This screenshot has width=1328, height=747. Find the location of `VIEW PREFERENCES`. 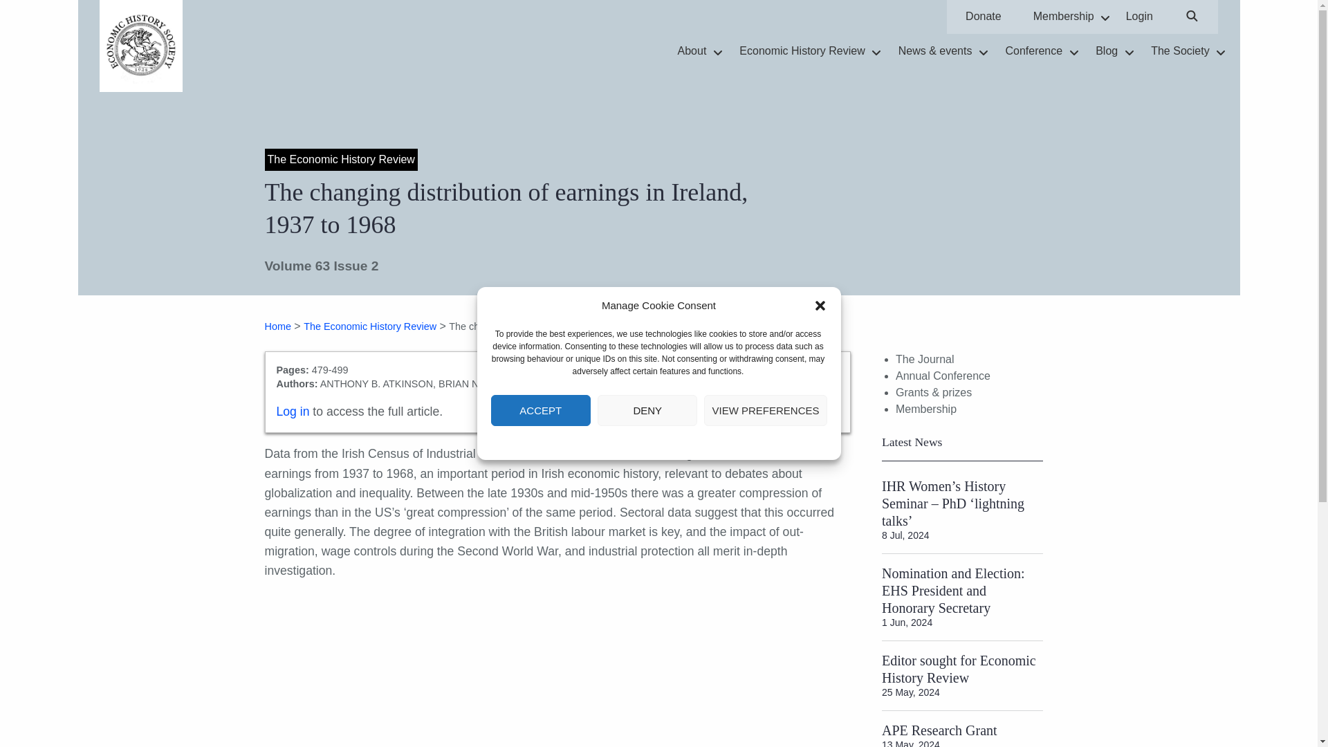

VIEW PREFERENCES is located at coordinates (765, 410).